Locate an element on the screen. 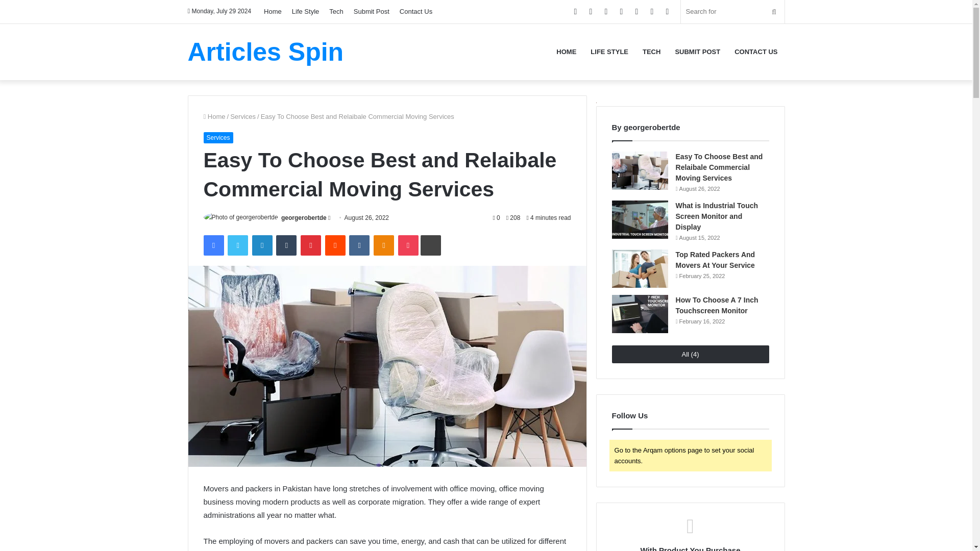 This screenshot has width=980, height=551. Articles Spin is located at coordinates (265, 51).